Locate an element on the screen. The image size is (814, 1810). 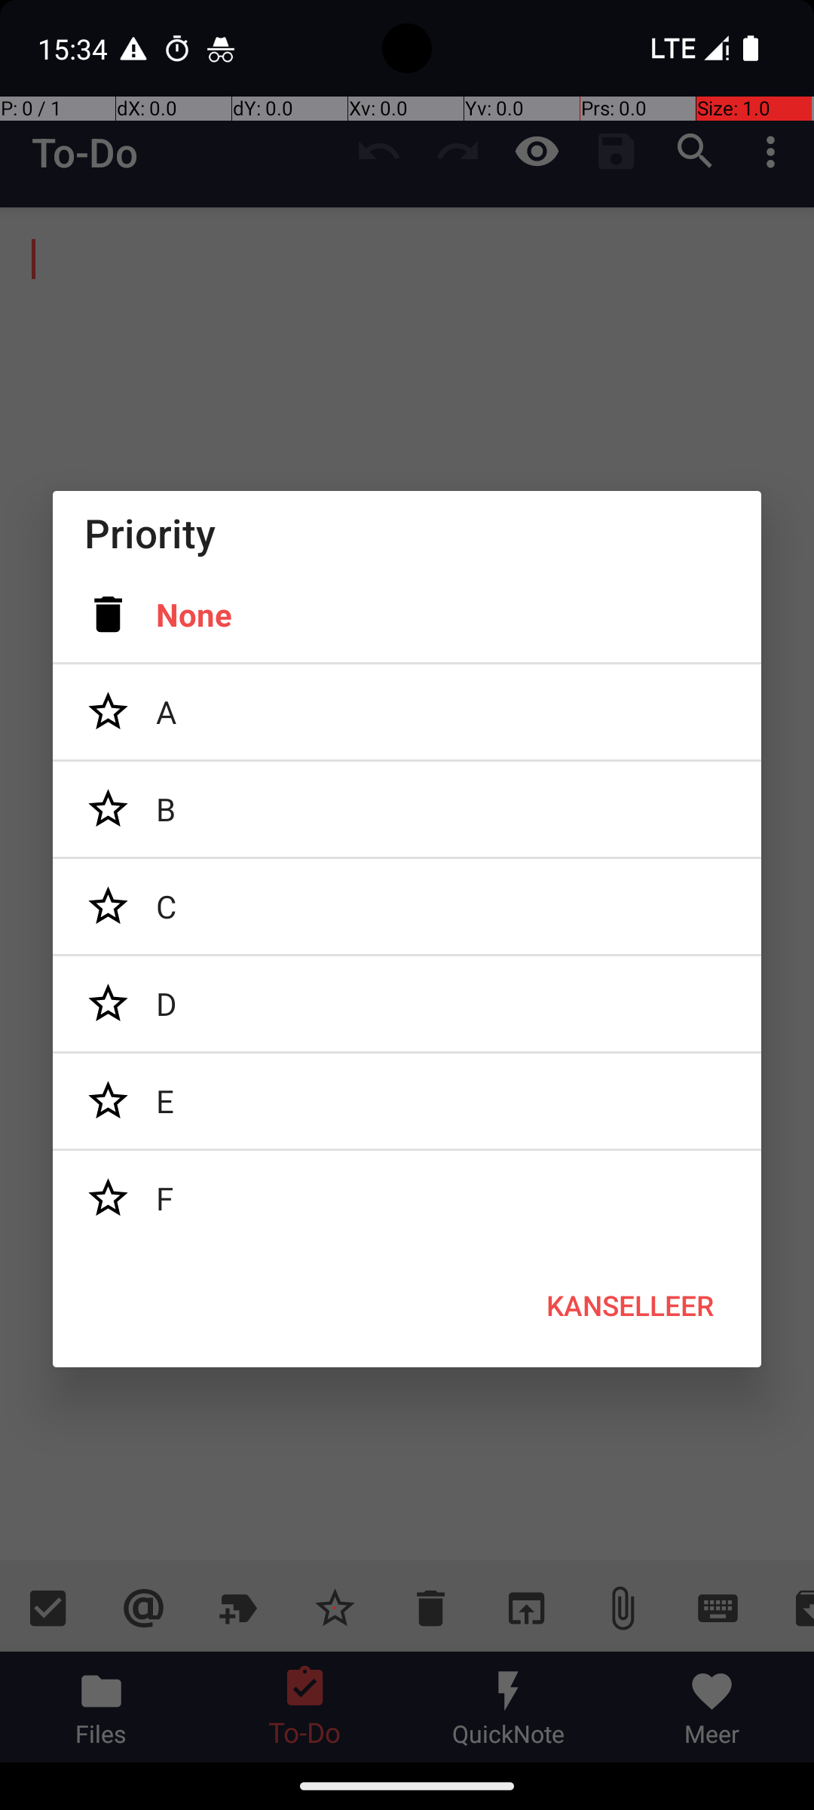
None is located at coordinates (407, 615).